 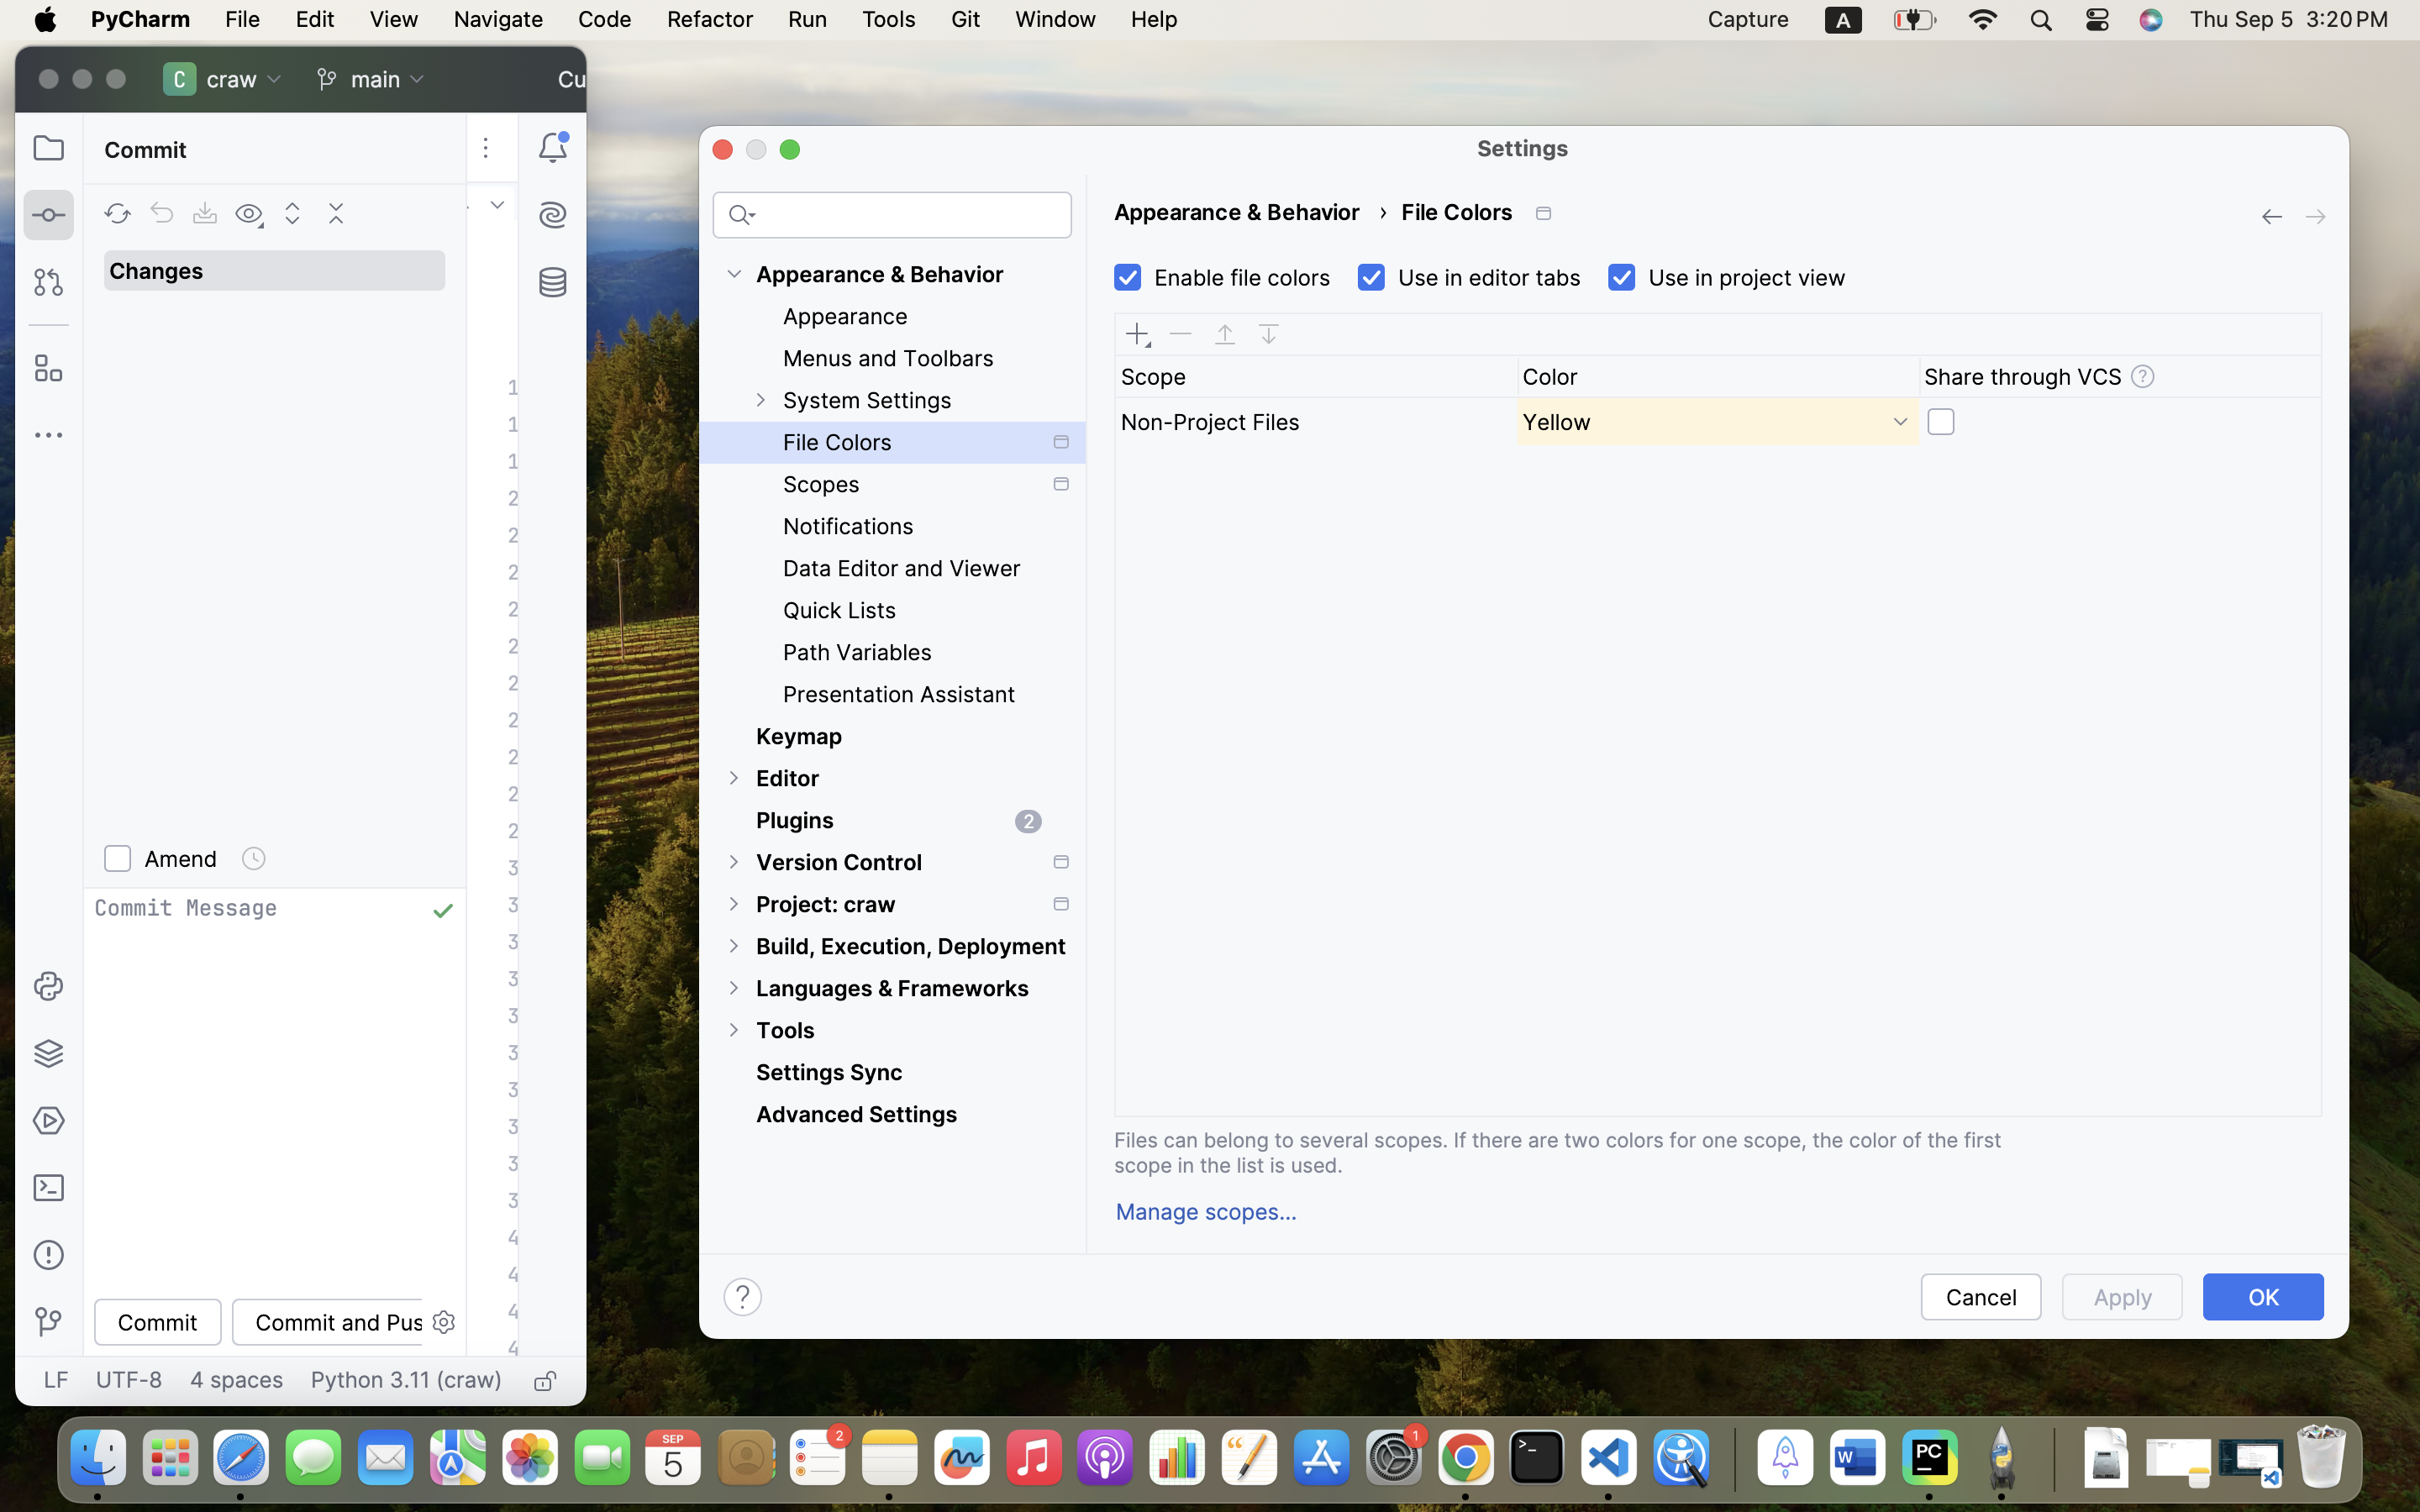 I want to click on 0, so click(x=892, y=753).